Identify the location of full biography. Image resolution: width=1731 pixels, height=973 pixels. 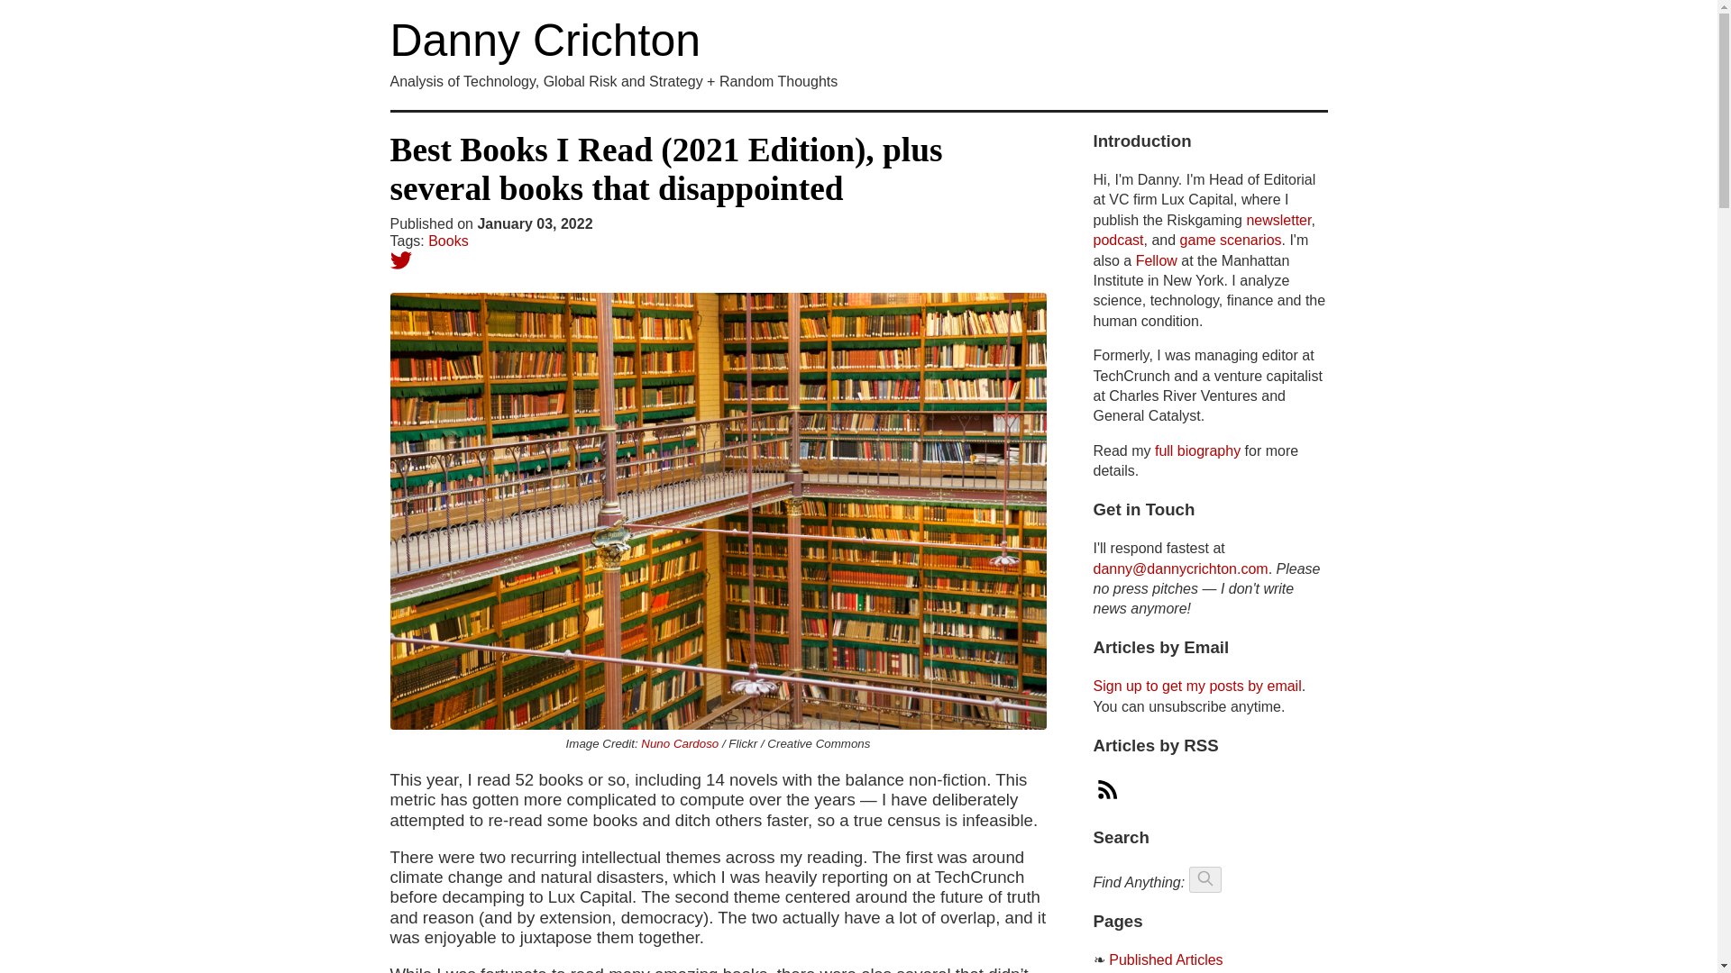
(1197, 450).